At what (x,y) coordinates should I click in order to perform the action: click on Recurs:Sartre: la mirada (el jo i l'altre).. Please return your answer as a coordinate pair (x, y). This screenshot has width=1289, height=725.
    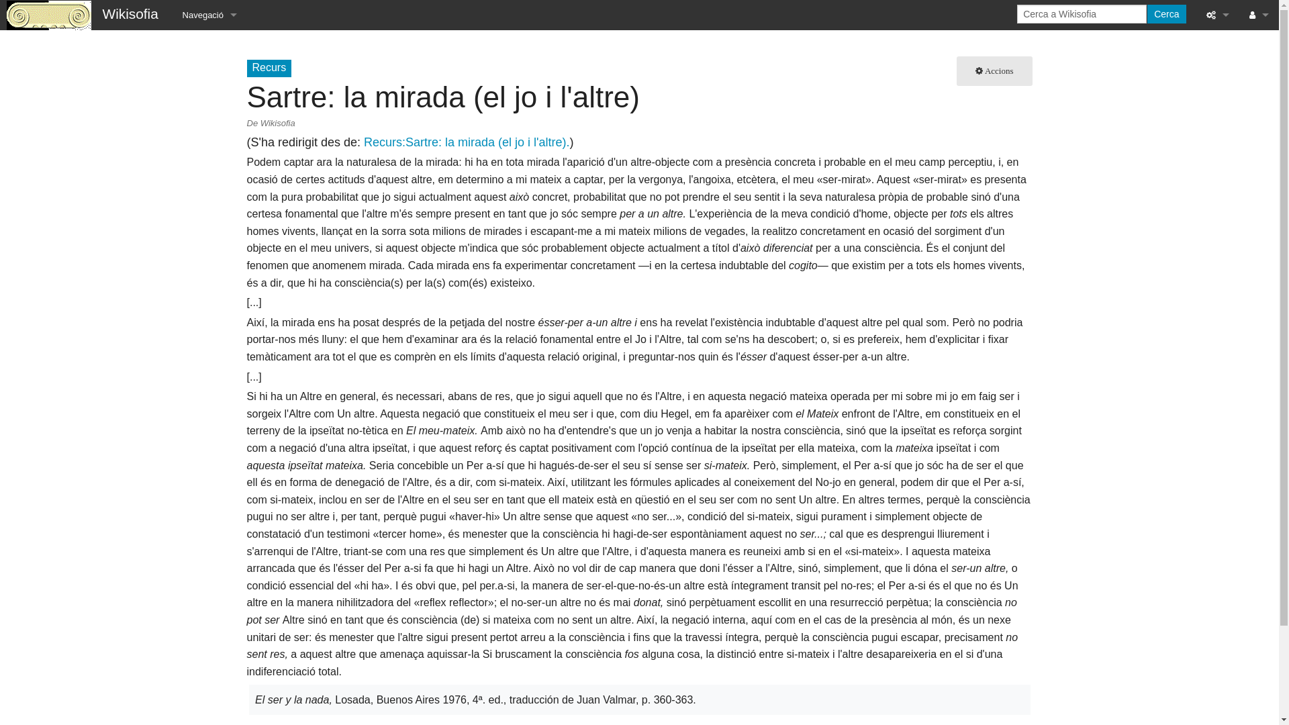
    Looking at the image, I should click on (467, 142).